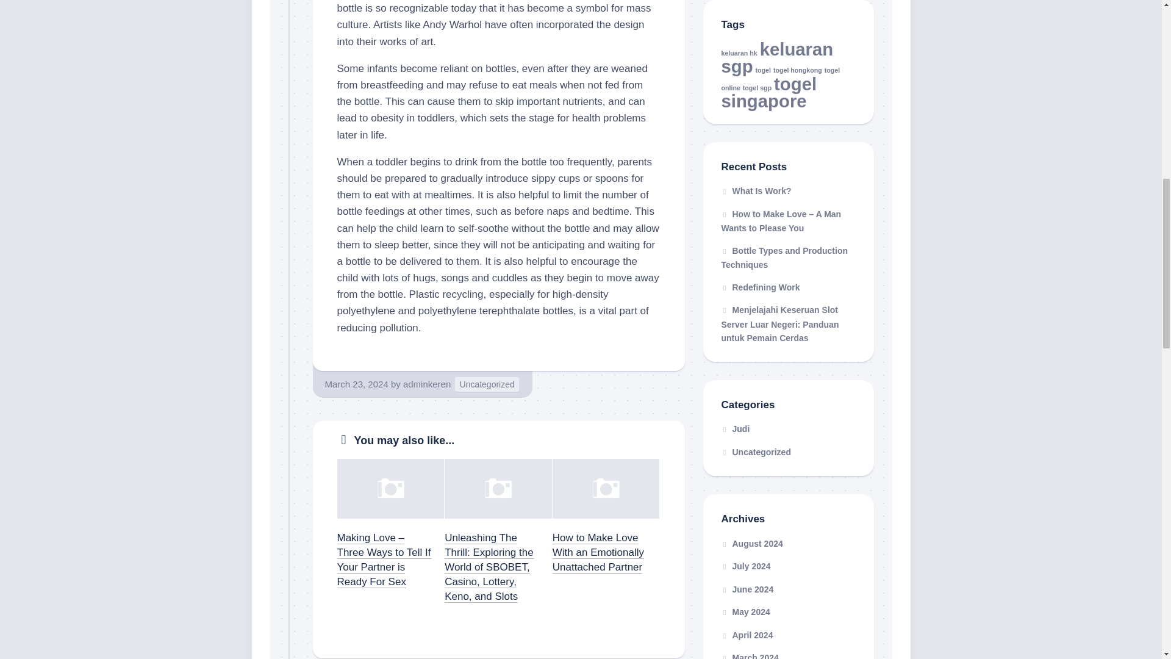 The image size is (1171, 659). I want to click on togel sgp, so click(757, 88).